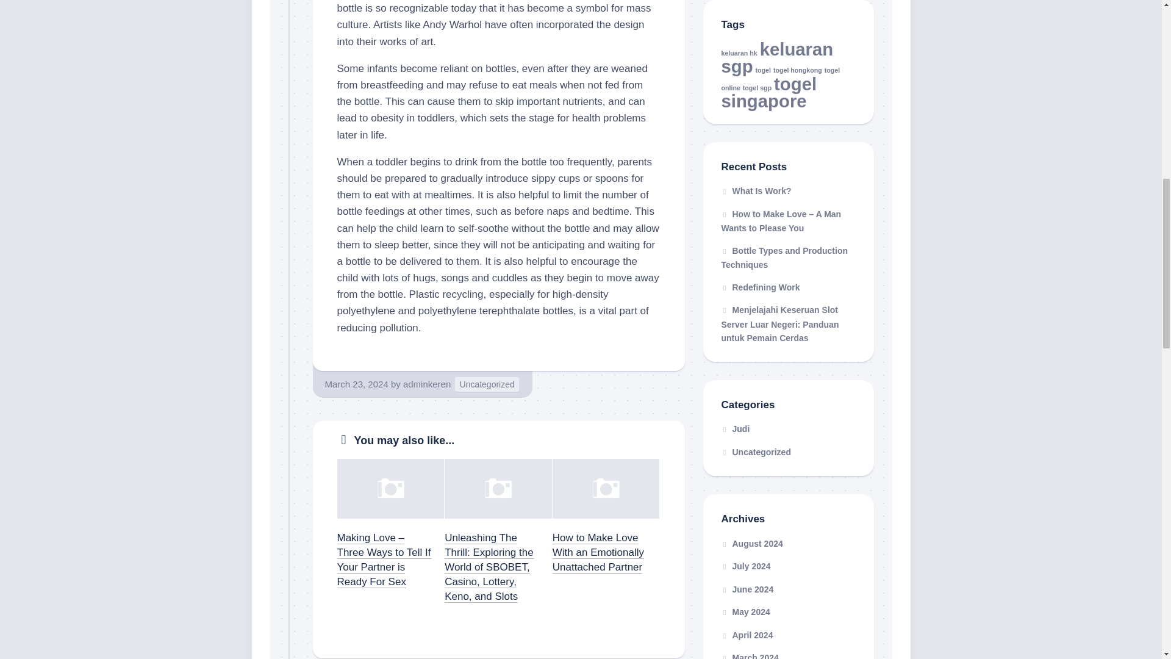 The image size is (1171, 659). I want to click on togel sgp, so click(757, 88).